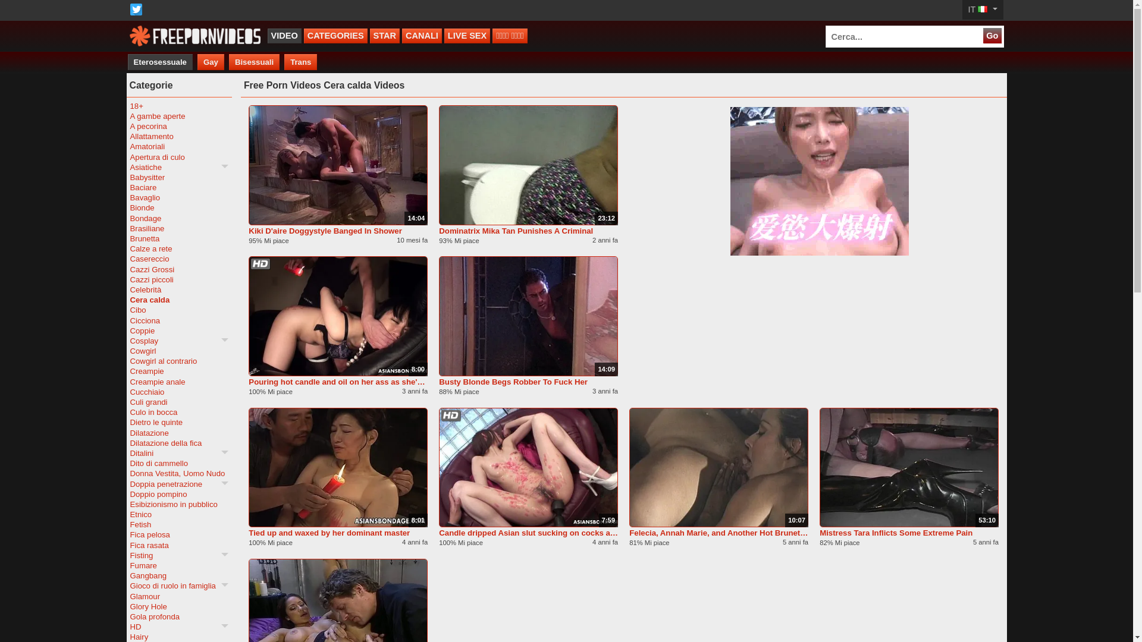 This screenshot has width=1142, height=642. What do you see at coordinates (179, 341) in the screenshot?
I see `Cosplay` at bounding box center [179, 341].